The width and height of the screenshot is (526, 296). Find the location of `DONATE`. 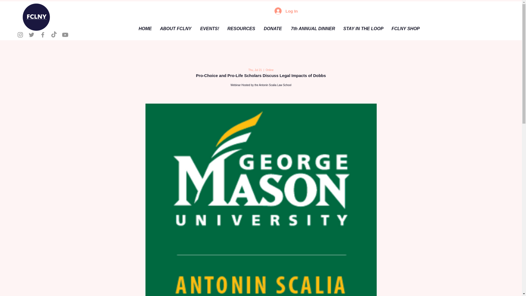

DONATE is located at coordinates (272, 29).